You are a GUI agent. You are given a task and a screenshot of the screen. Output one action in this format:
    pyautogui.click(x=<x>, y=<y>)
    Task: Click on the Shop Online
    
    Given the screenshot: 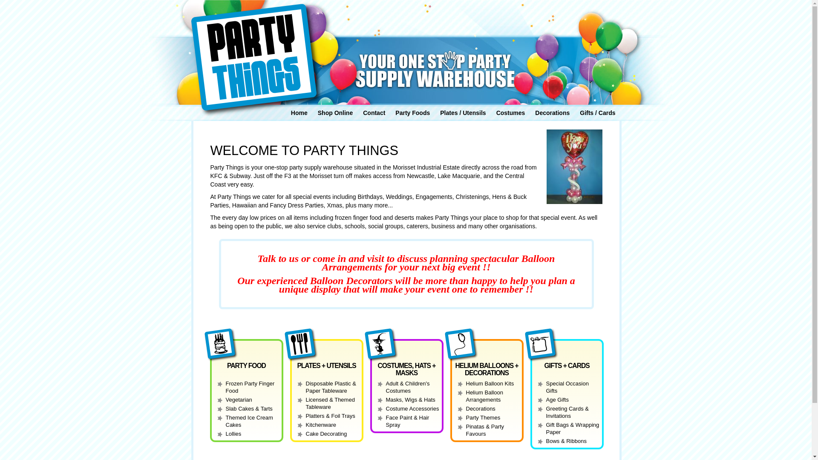 What is the action you would take?
    pyautogui.click(x=335, y=113)
    